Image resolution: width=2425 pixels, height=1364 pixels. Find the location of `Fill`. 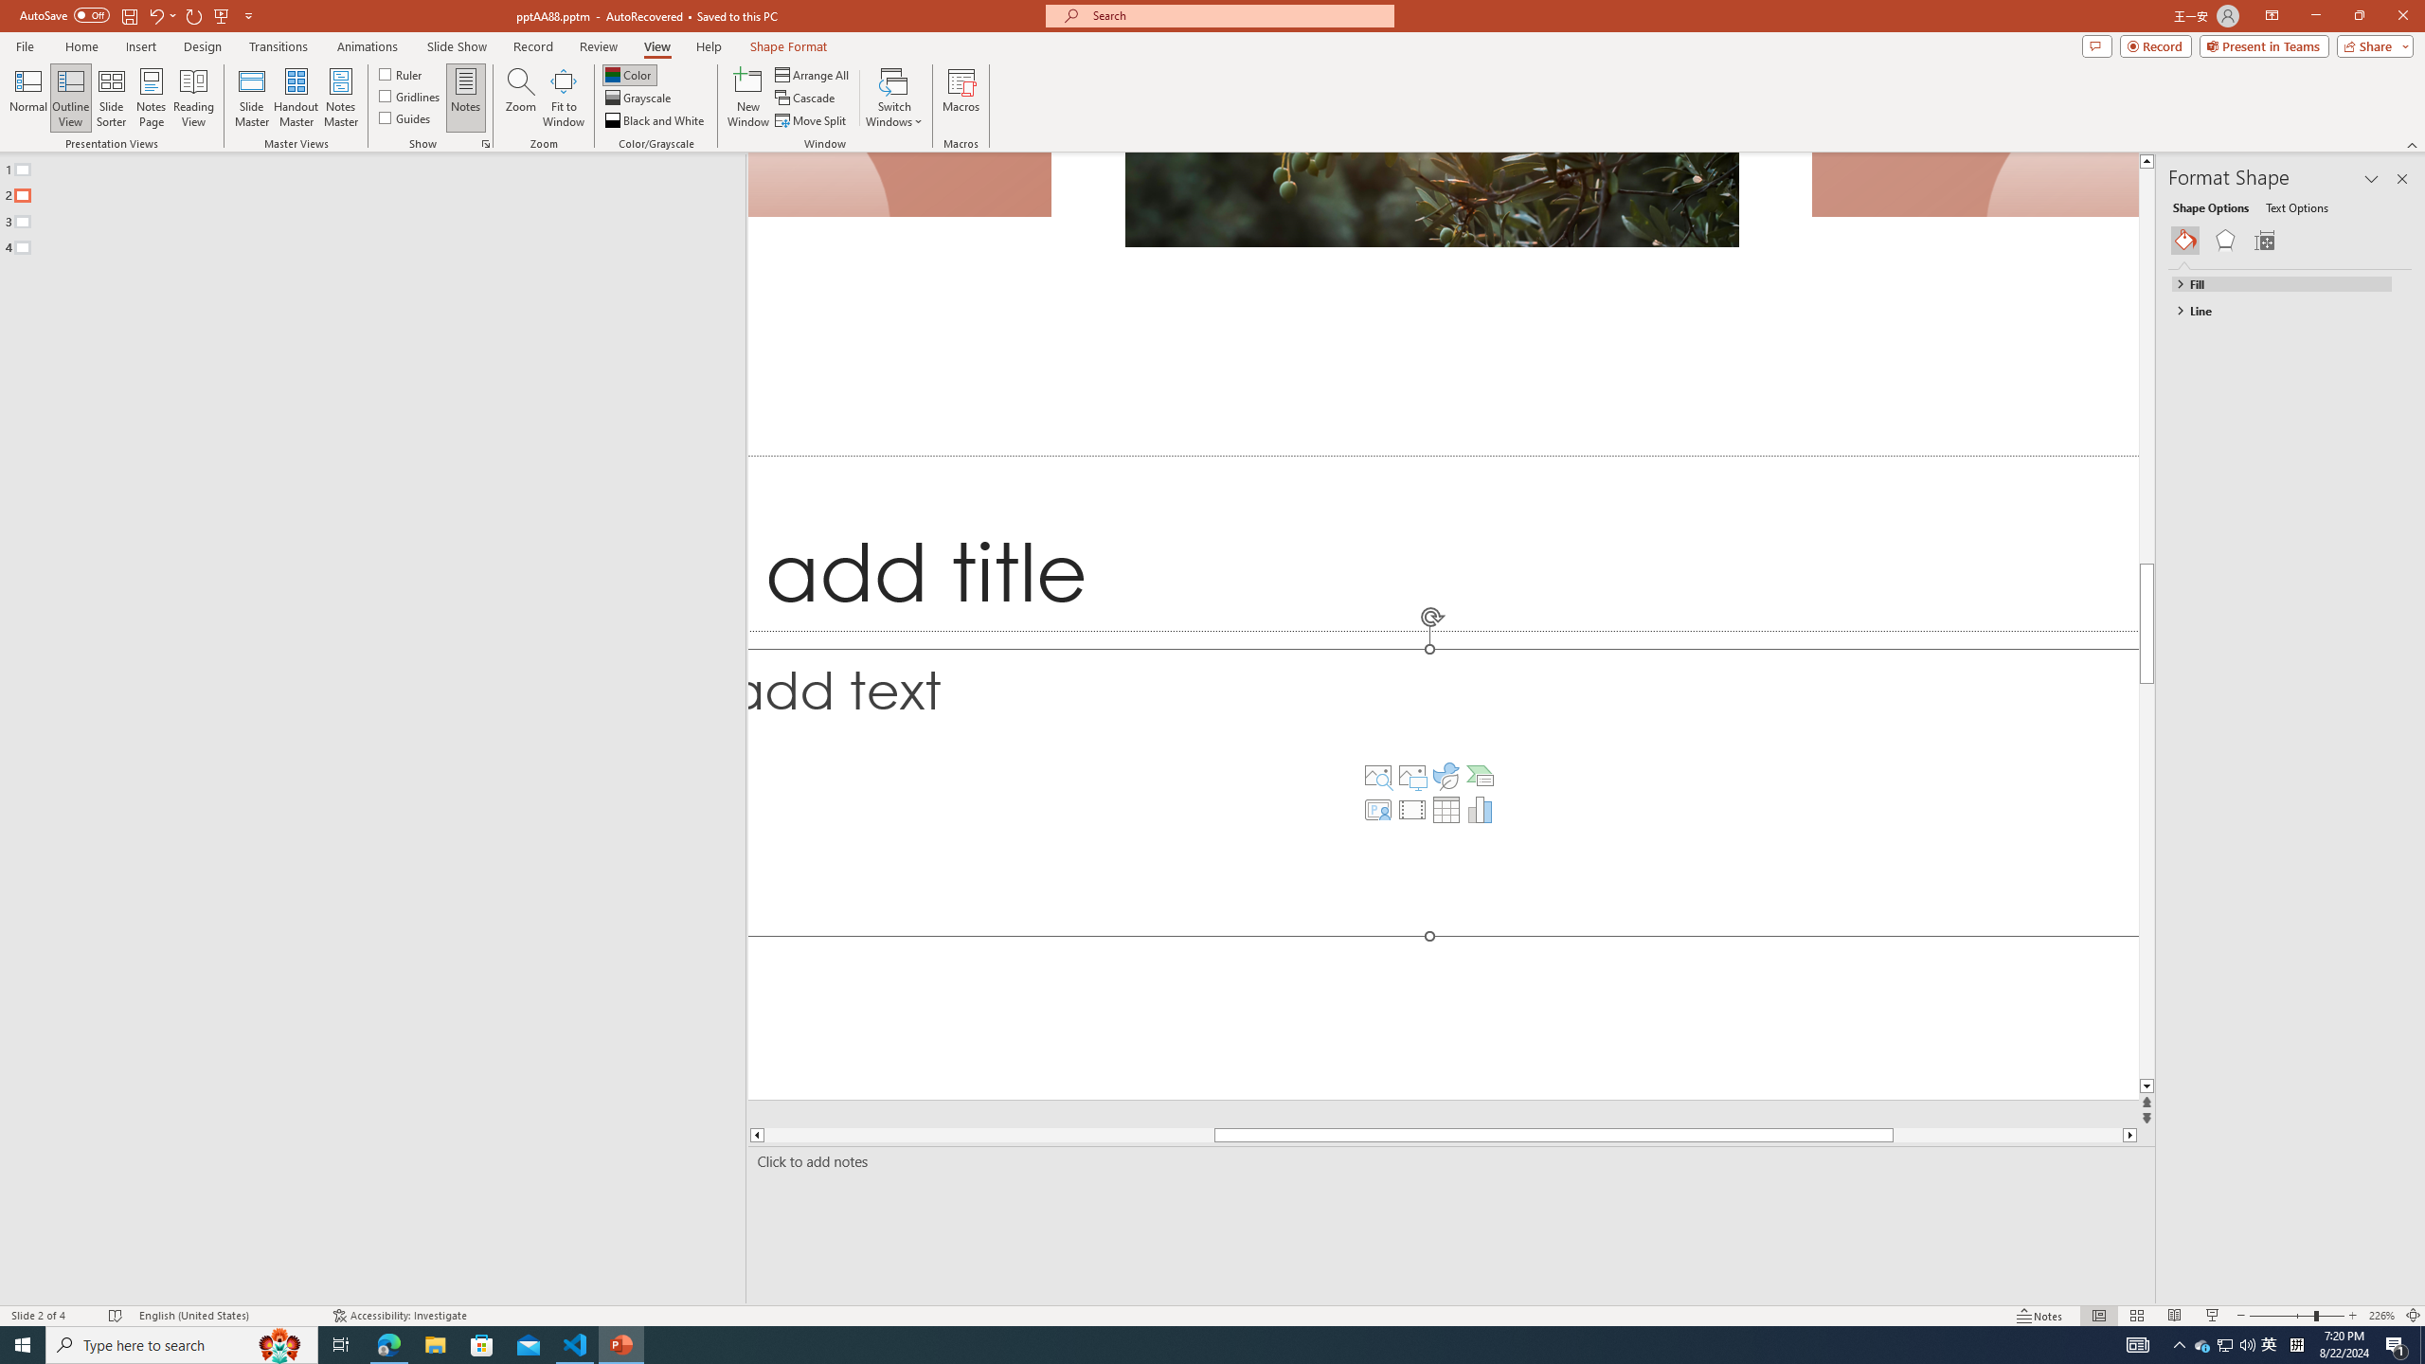

Fill is located at coordinates (2281, 284).